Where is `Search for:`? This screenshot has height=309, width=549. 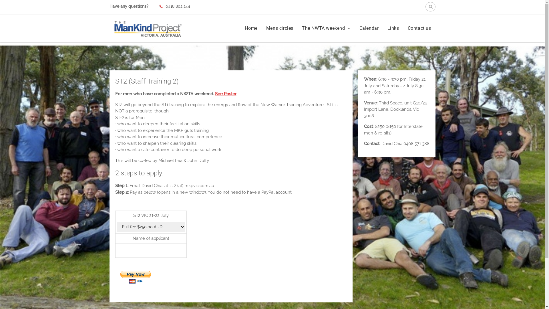
Search for: is located at coordinates (431, 7).